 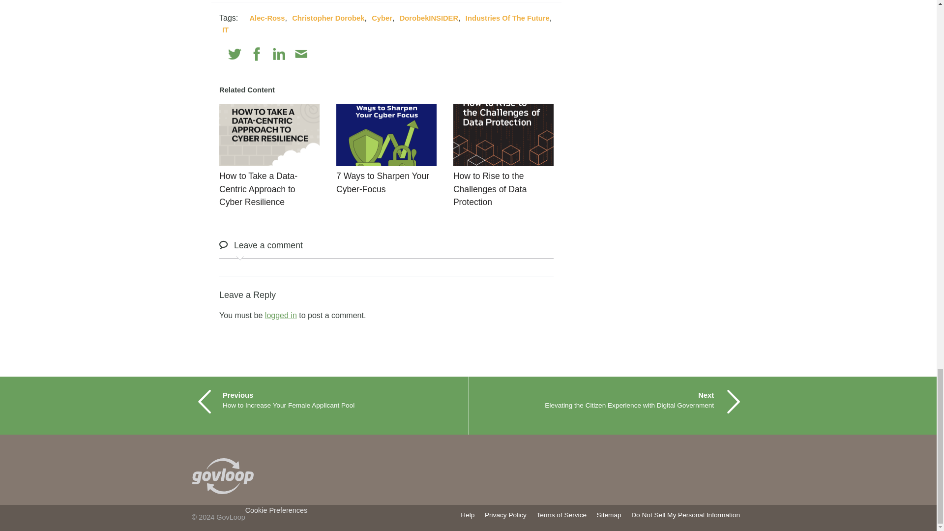 What do you see at coordinates (323, 54) in the screenshot?
I see `Print` at bounding box center [323, 54].